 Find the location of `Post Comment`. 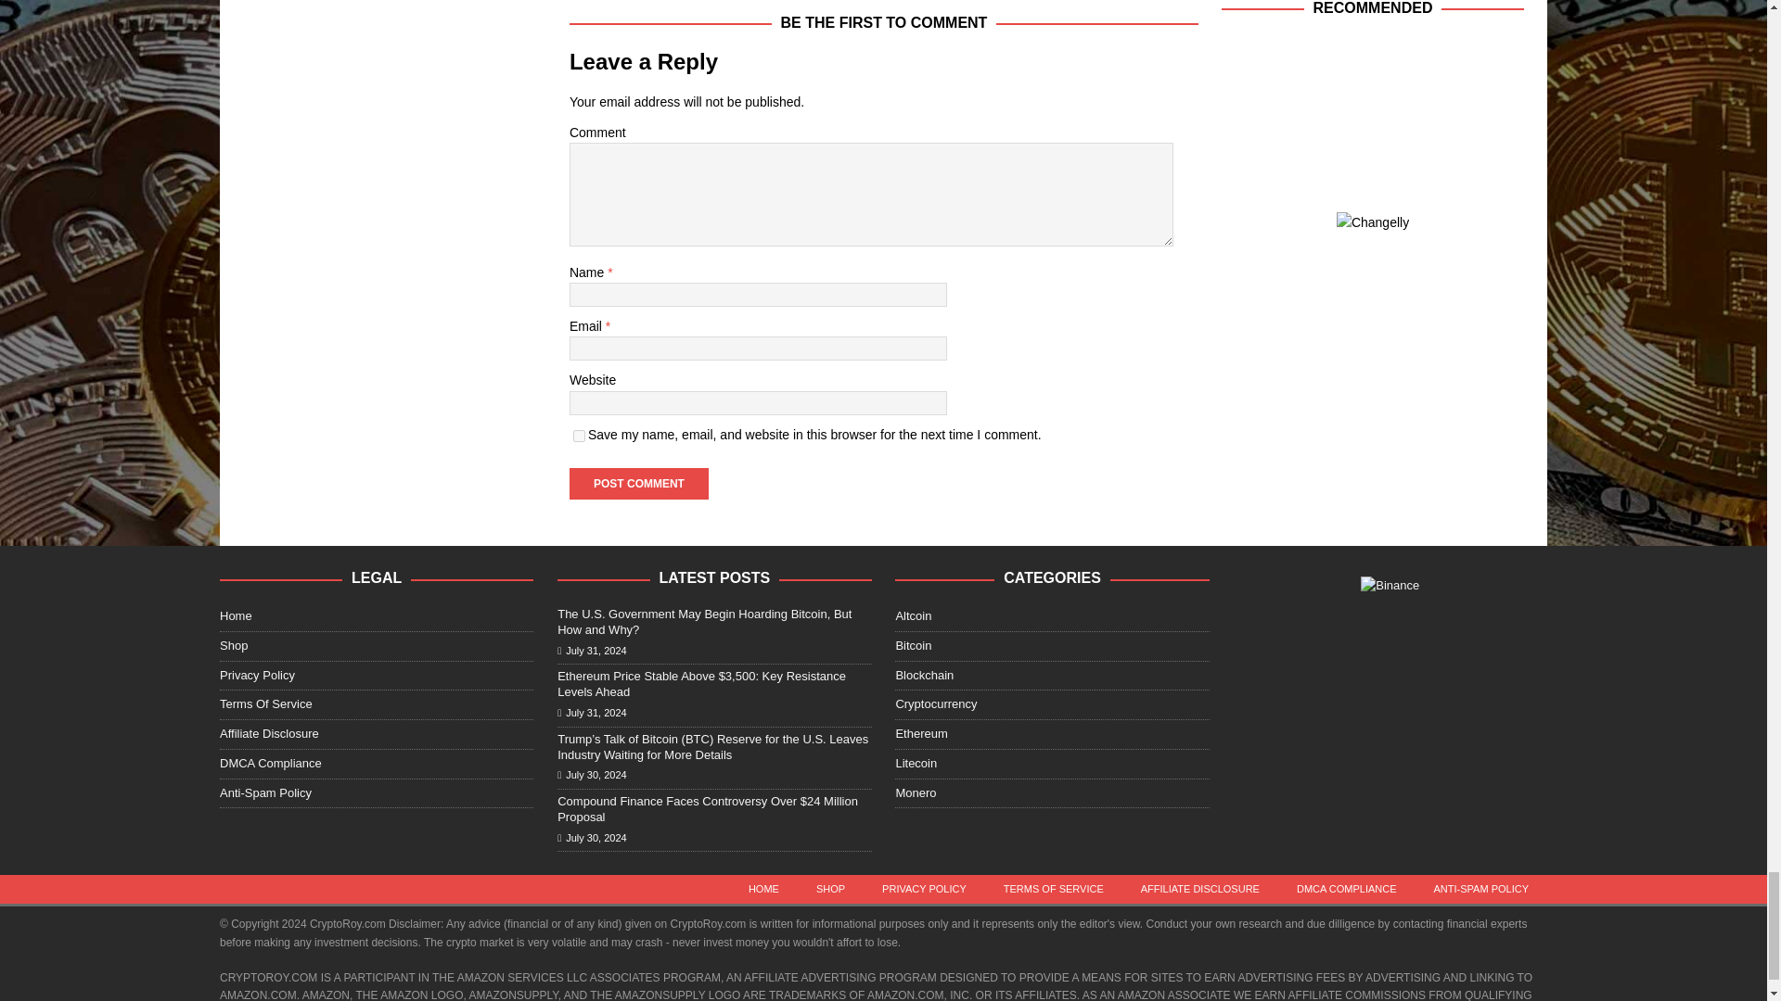

Post Comment is located at coordinates (639, 484).